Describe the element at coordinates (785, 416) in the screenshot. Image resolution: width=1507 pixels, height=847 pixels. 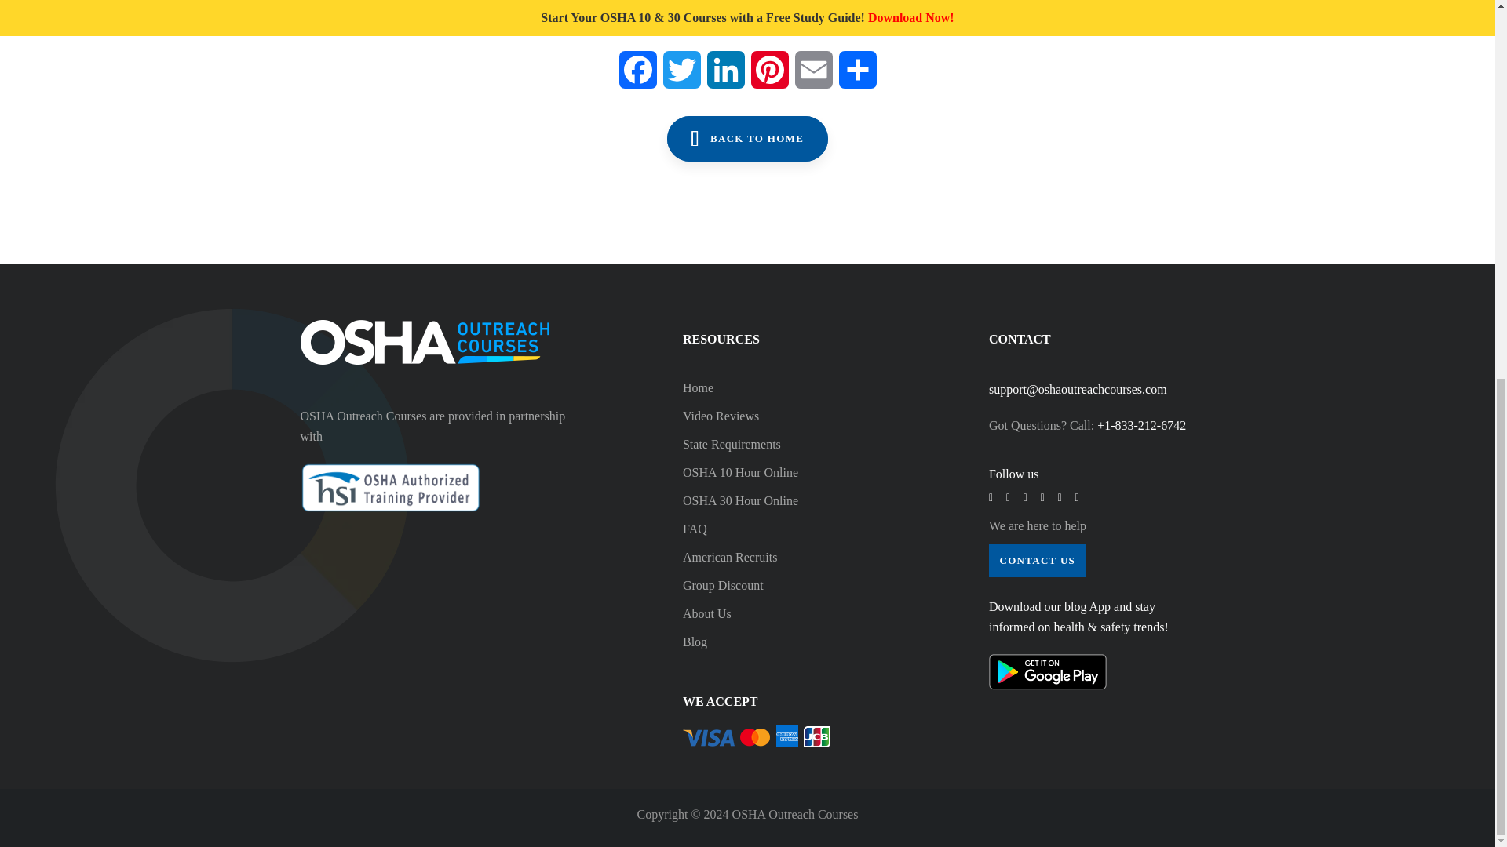
I see `Video Reviews` at that location.